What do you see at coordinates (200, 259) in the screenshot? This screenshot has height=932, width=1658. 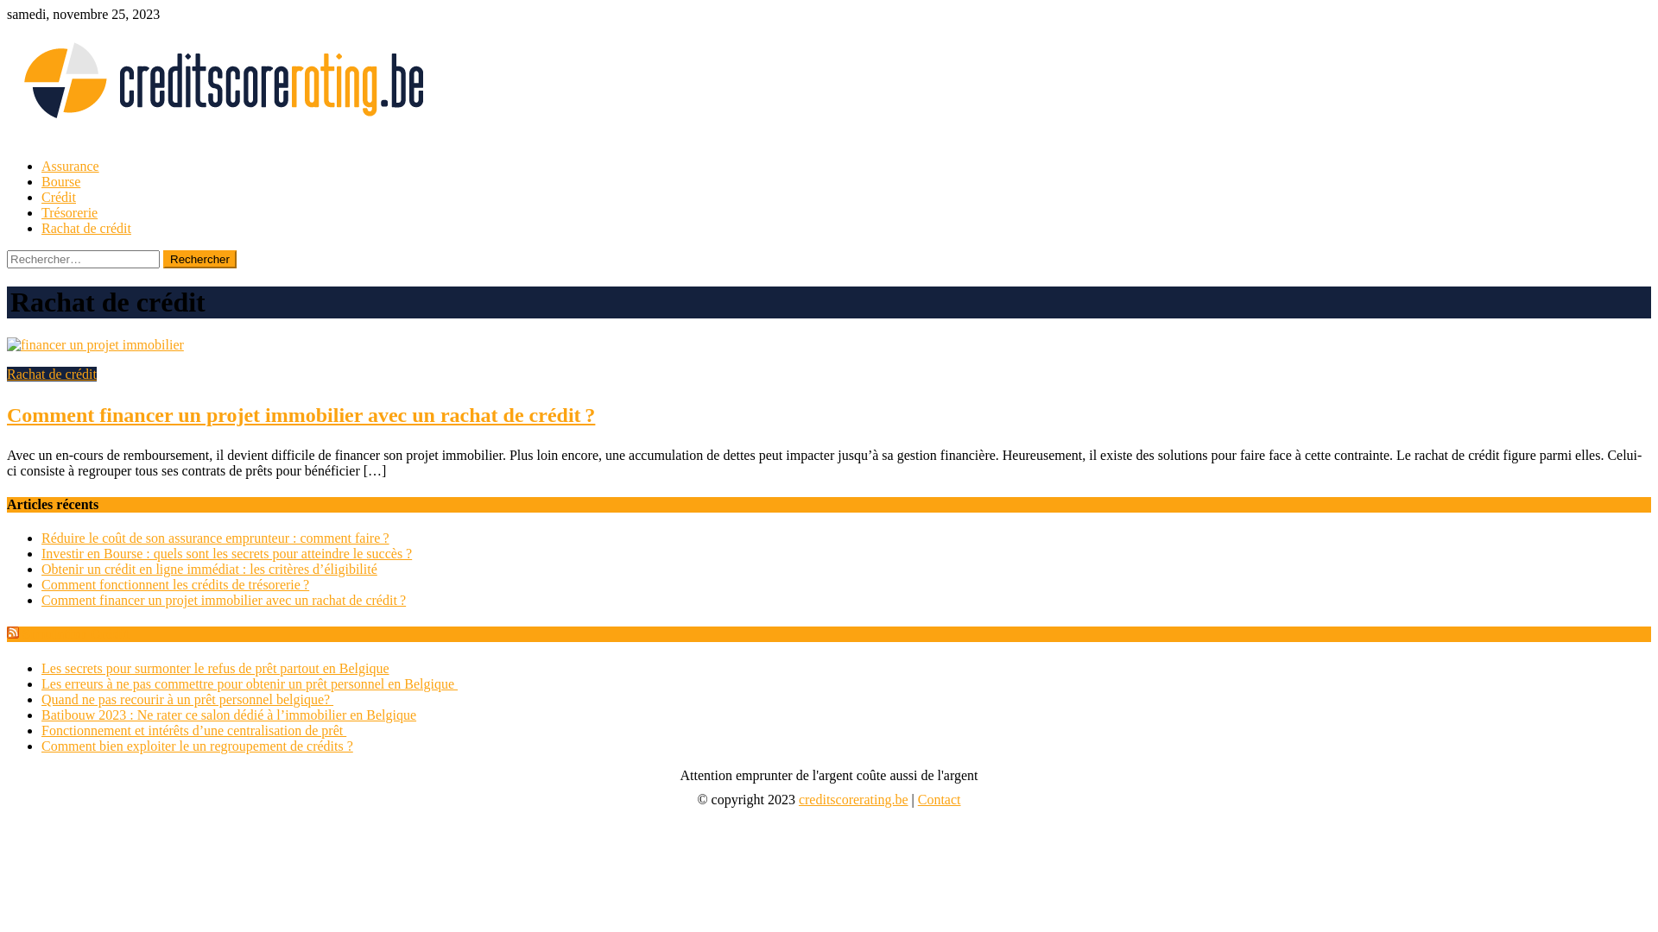 I see `Rechercher` at bounding box center [200, 259].